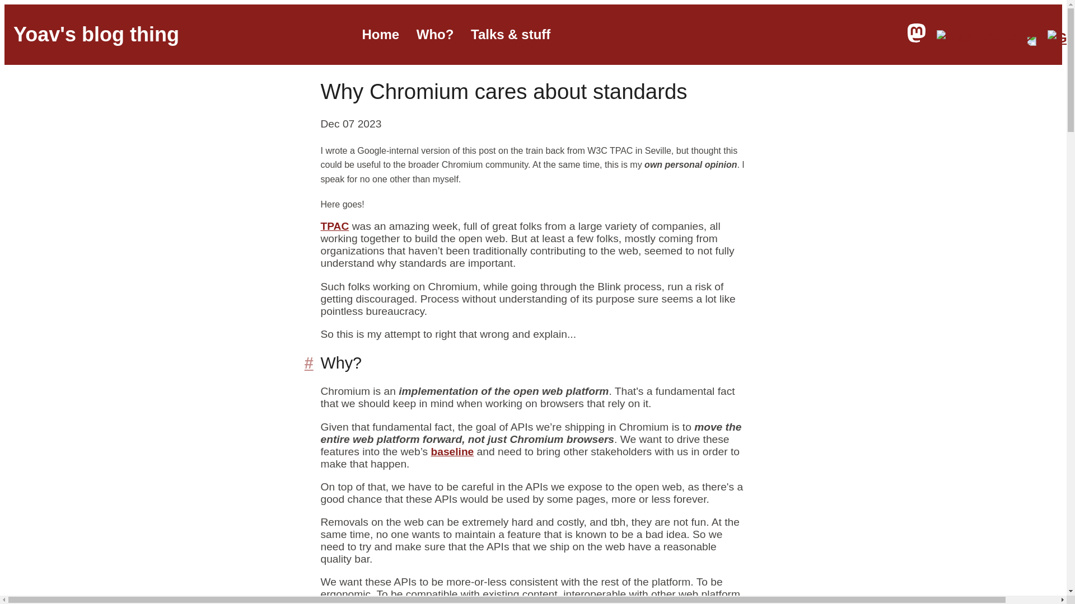  I want to click on Who?, so click(435, 34).